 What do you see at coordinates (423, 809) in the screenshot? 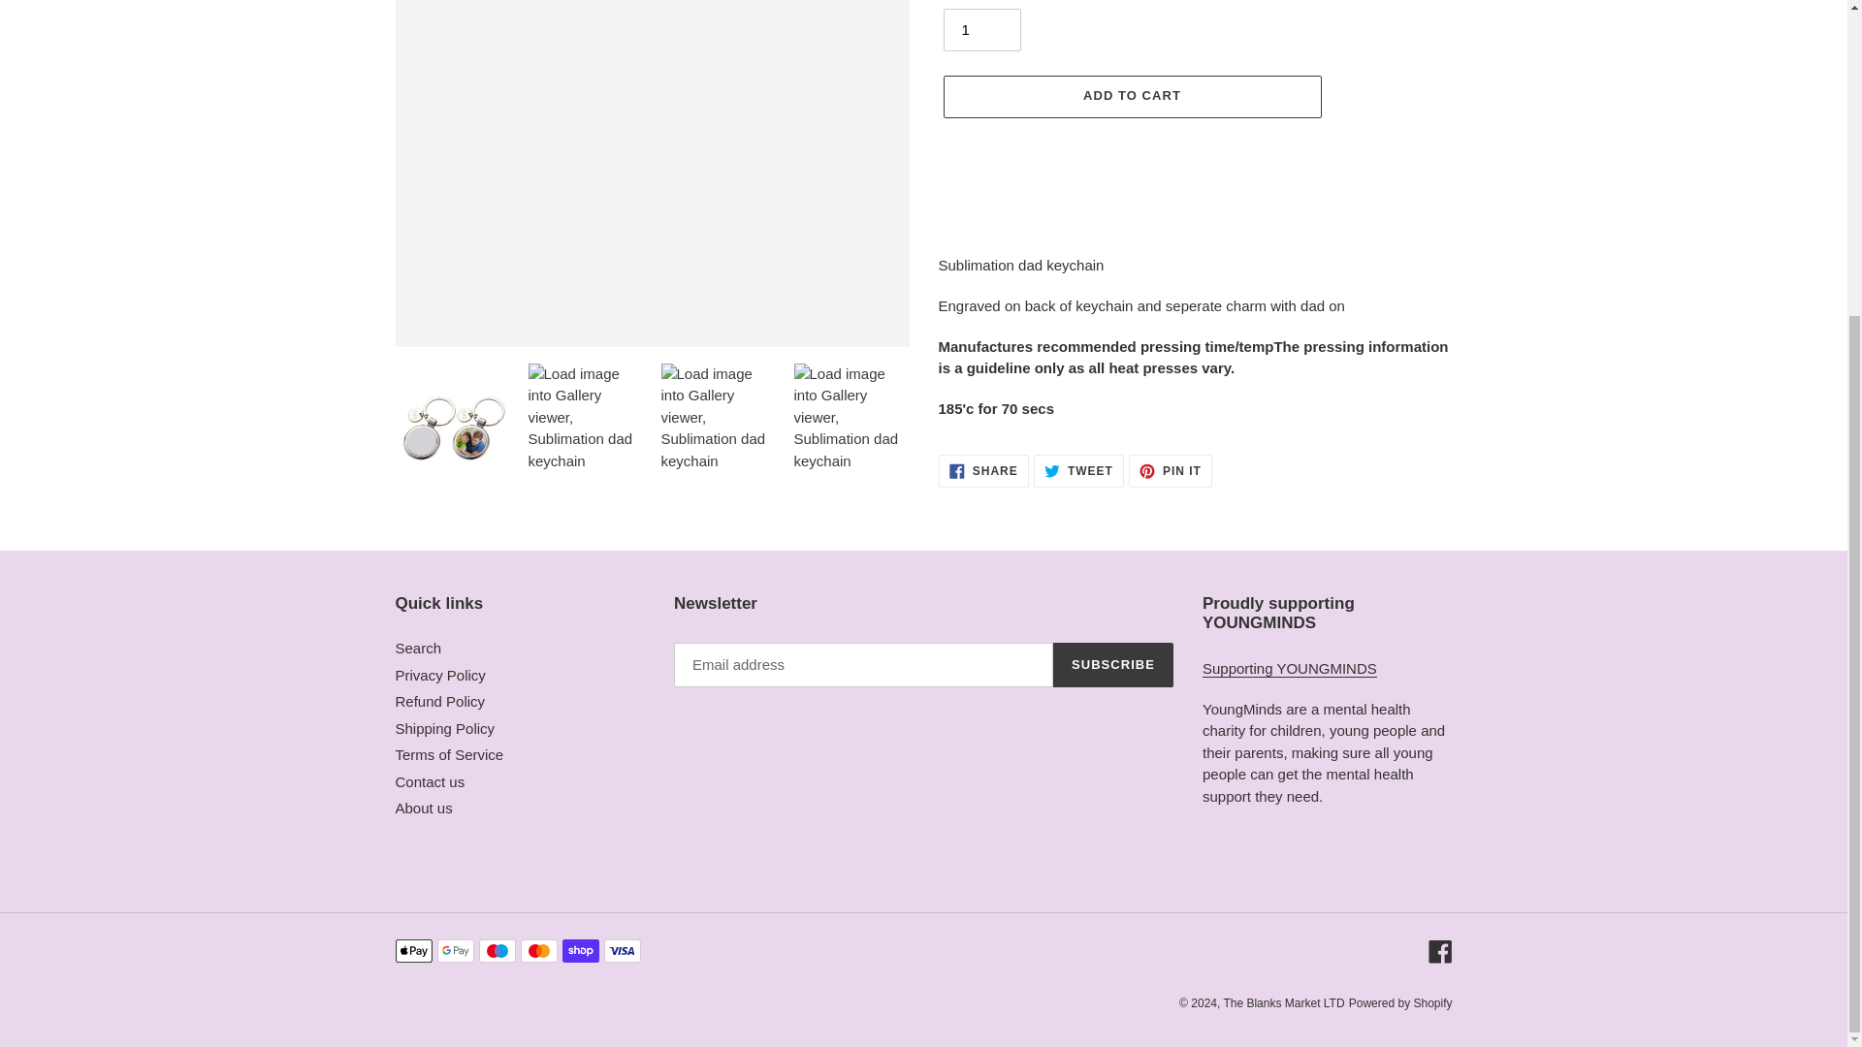
I see `About us` at bounding box center [423, 809].